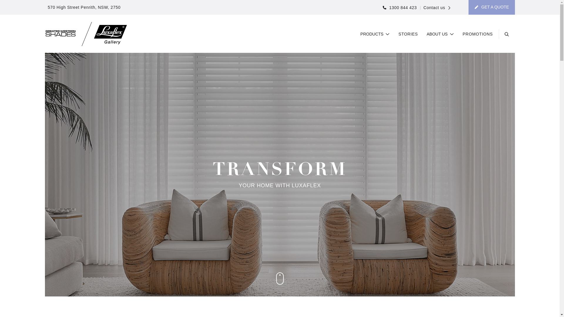 This screenshot has height=317, width=564. I want to click on STORIES, so click(408, 34).